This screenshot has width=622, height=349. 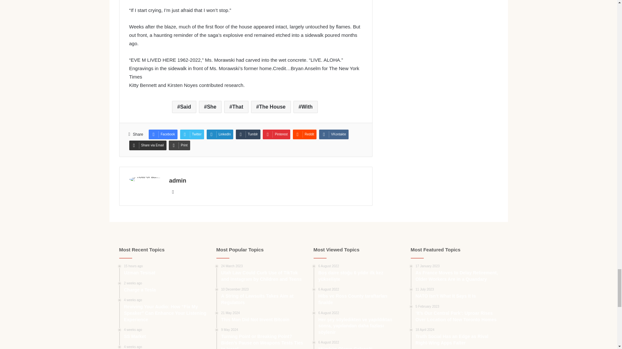 What do you see at coordinates (179, 145) in the screenshot?
I see `Print` at bounding box center [179, 145].